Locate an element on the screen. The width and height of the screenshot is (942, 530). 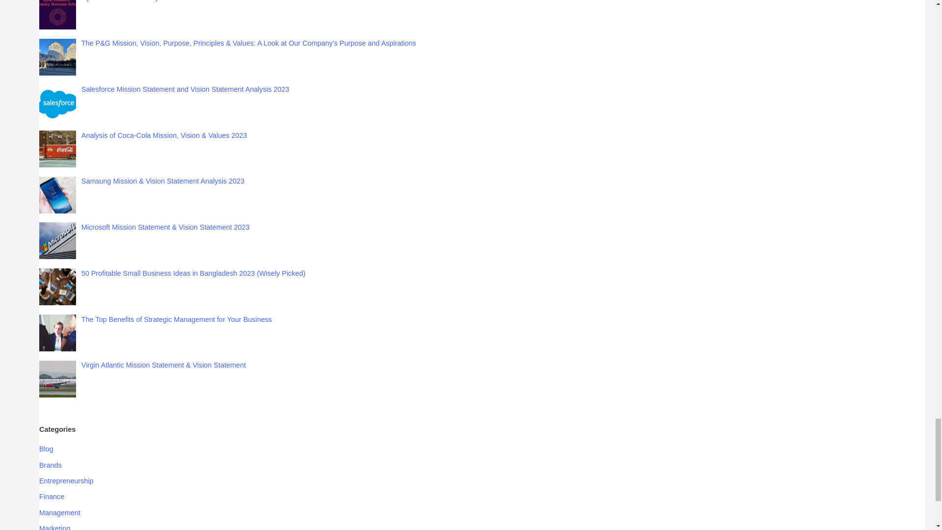
Blog is located at coordinates (46, 449).